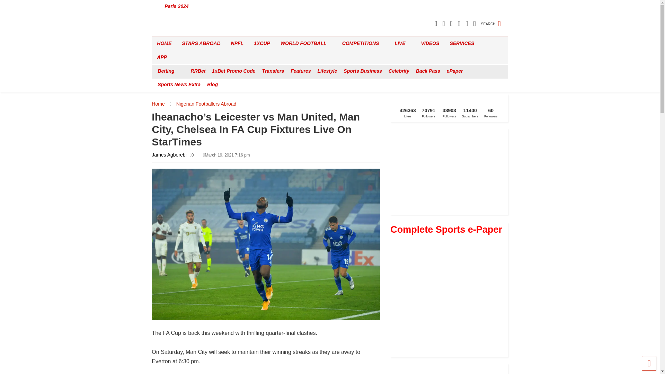 The image size is (665, 374). I want to click on Paris 2024, so click(177, 6).